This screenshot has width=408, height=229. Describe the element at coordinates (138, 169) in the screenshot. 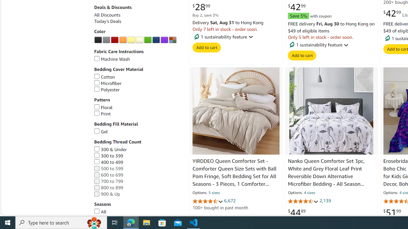

I see `500 to 599` at that location.